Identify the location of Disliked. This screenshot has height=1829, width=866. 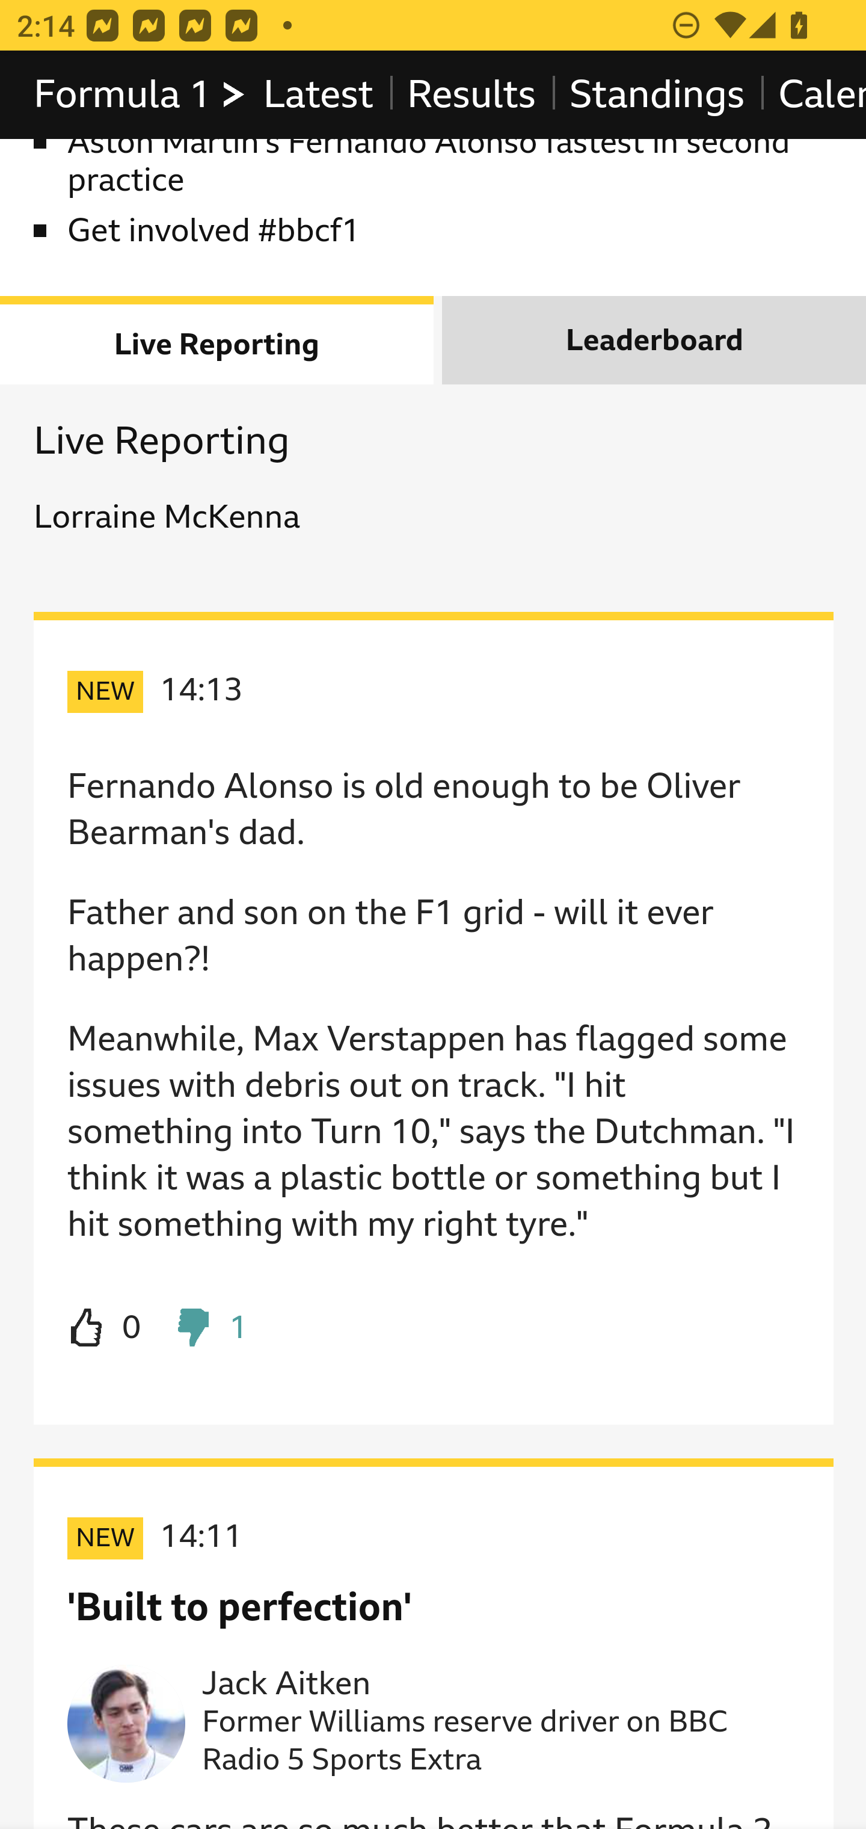
(211, 1328).